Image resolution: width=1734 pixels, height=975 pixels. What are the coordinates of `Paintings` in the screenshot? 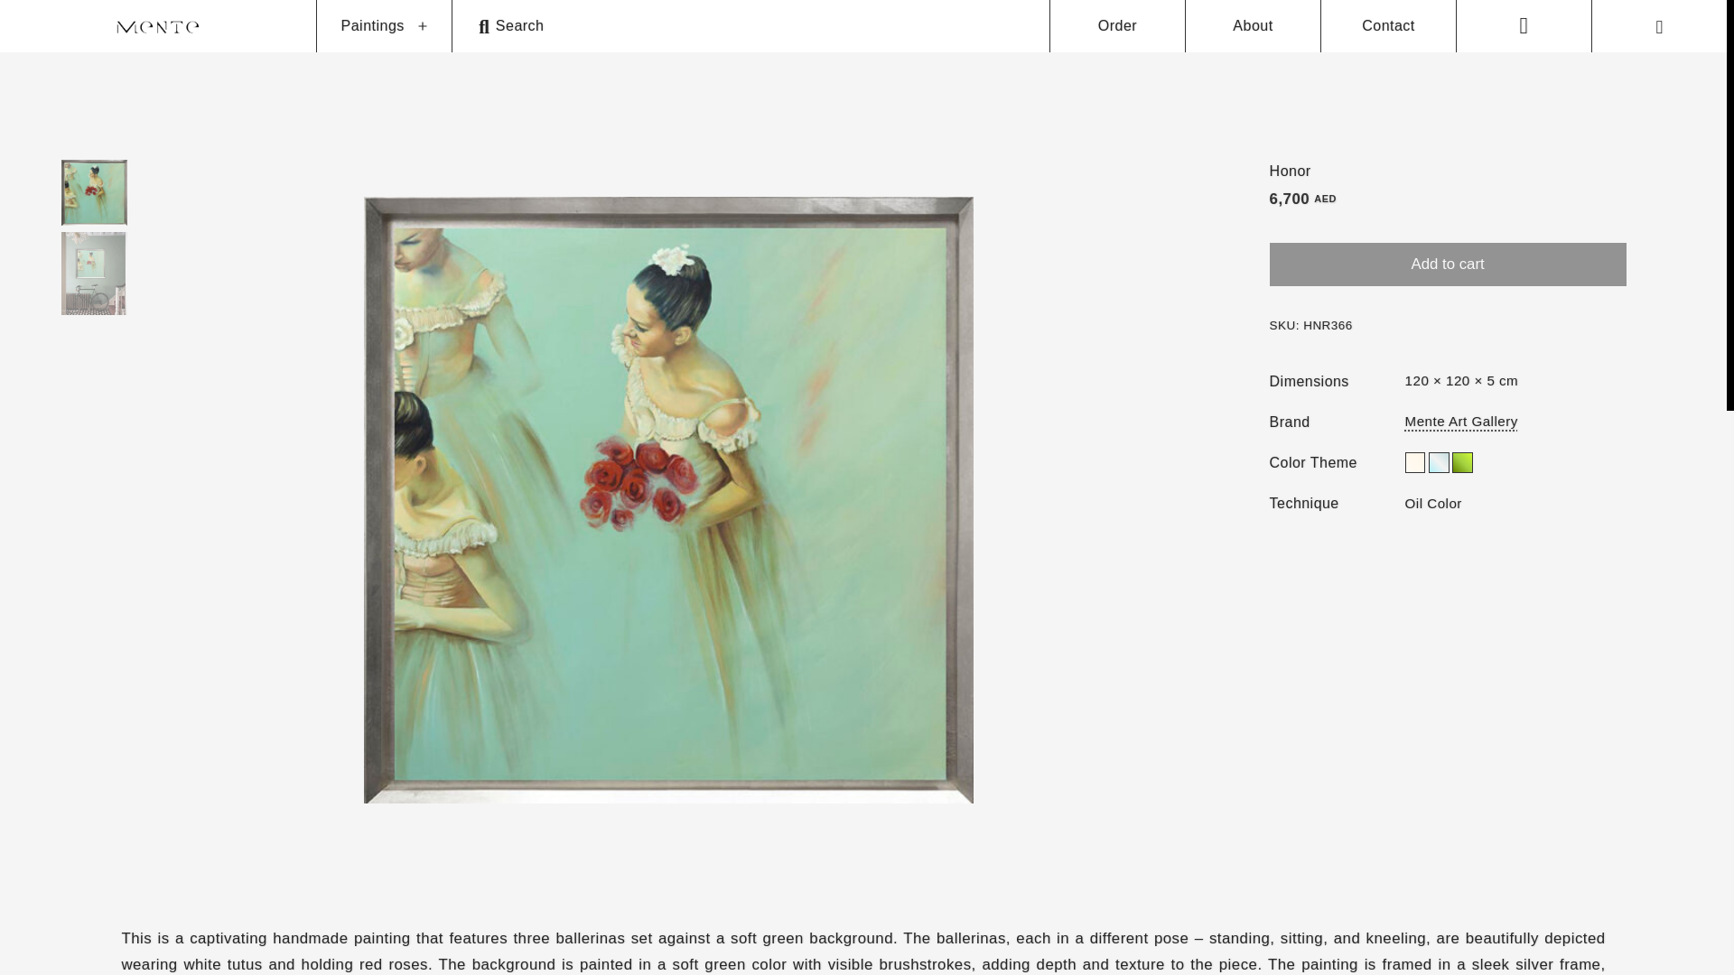 It's located at (372, 26).